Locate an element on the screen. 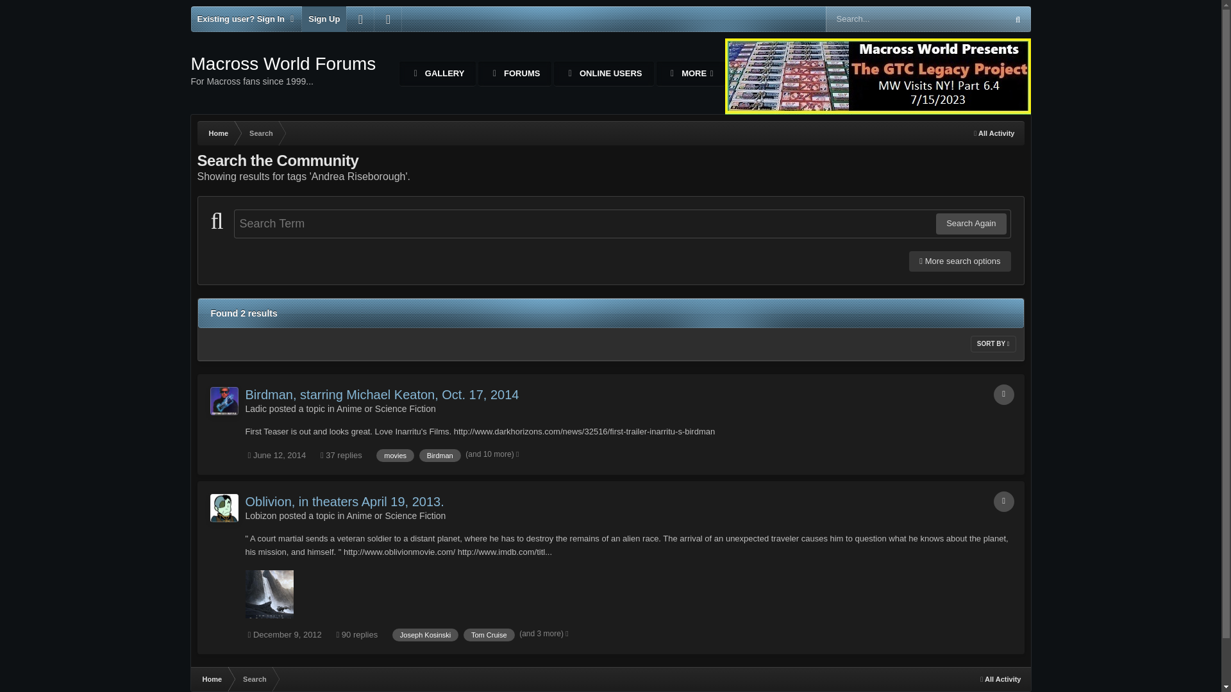 Image resolution: width=1231 pixels, height=692 pixels. Search Again is located at coordinates (387, 19).